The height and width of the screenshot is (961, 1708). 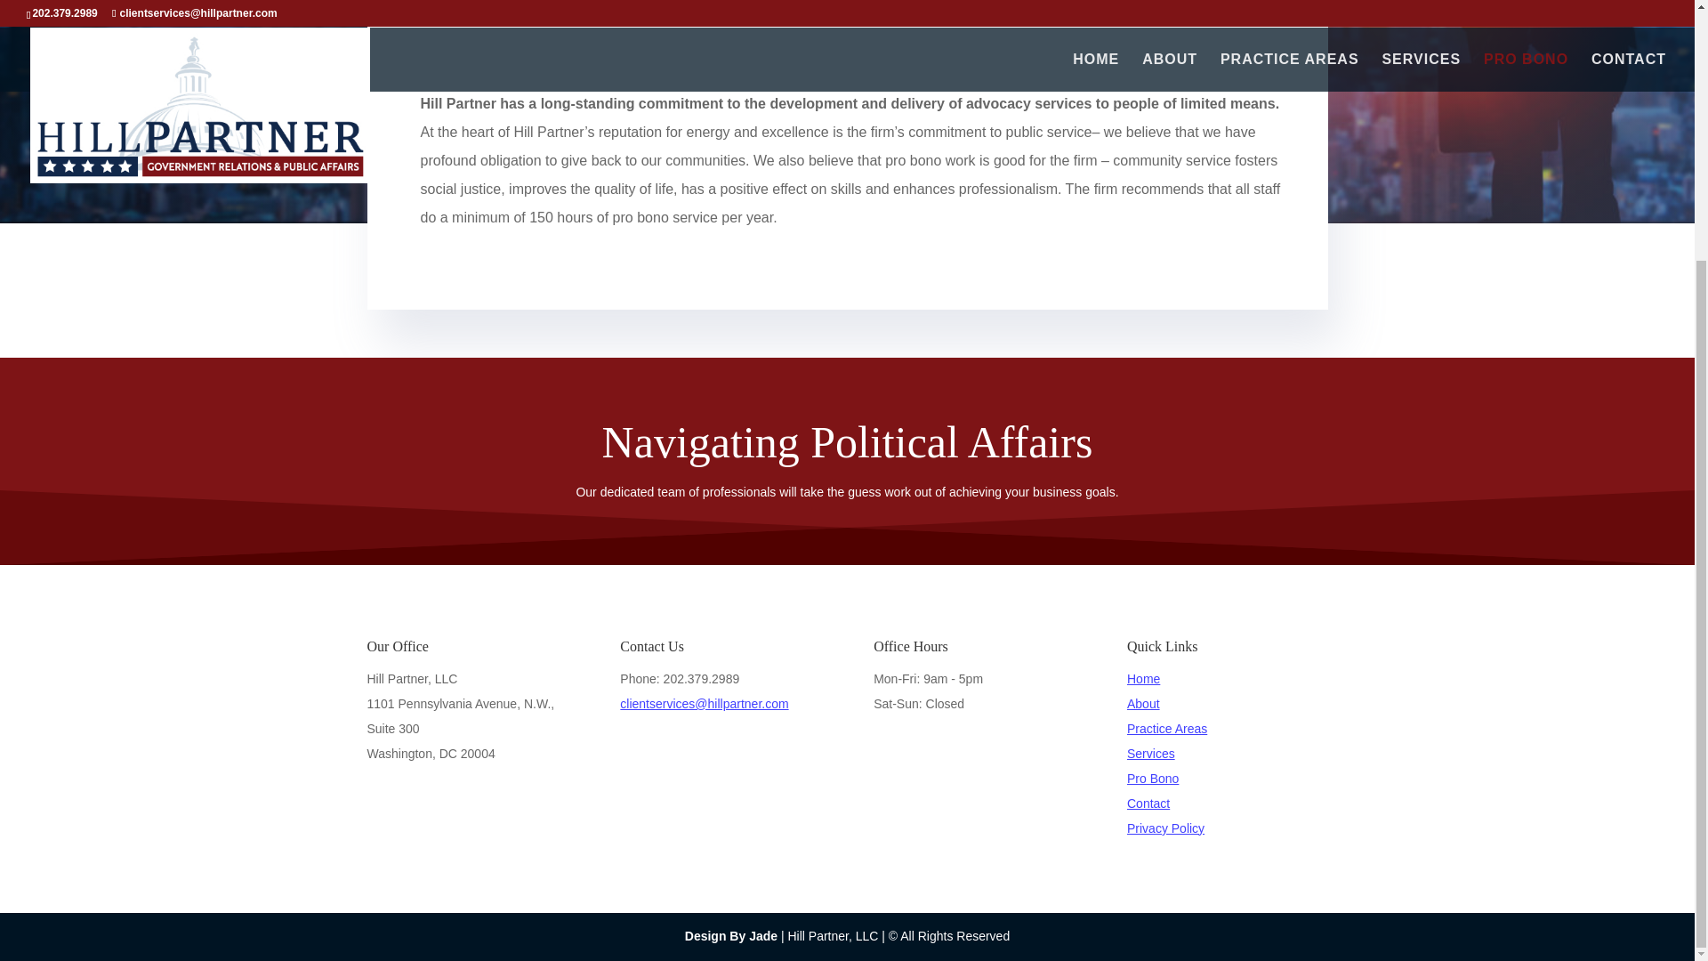 I want to click on Pro Bono, so click(x=1153, y=779).